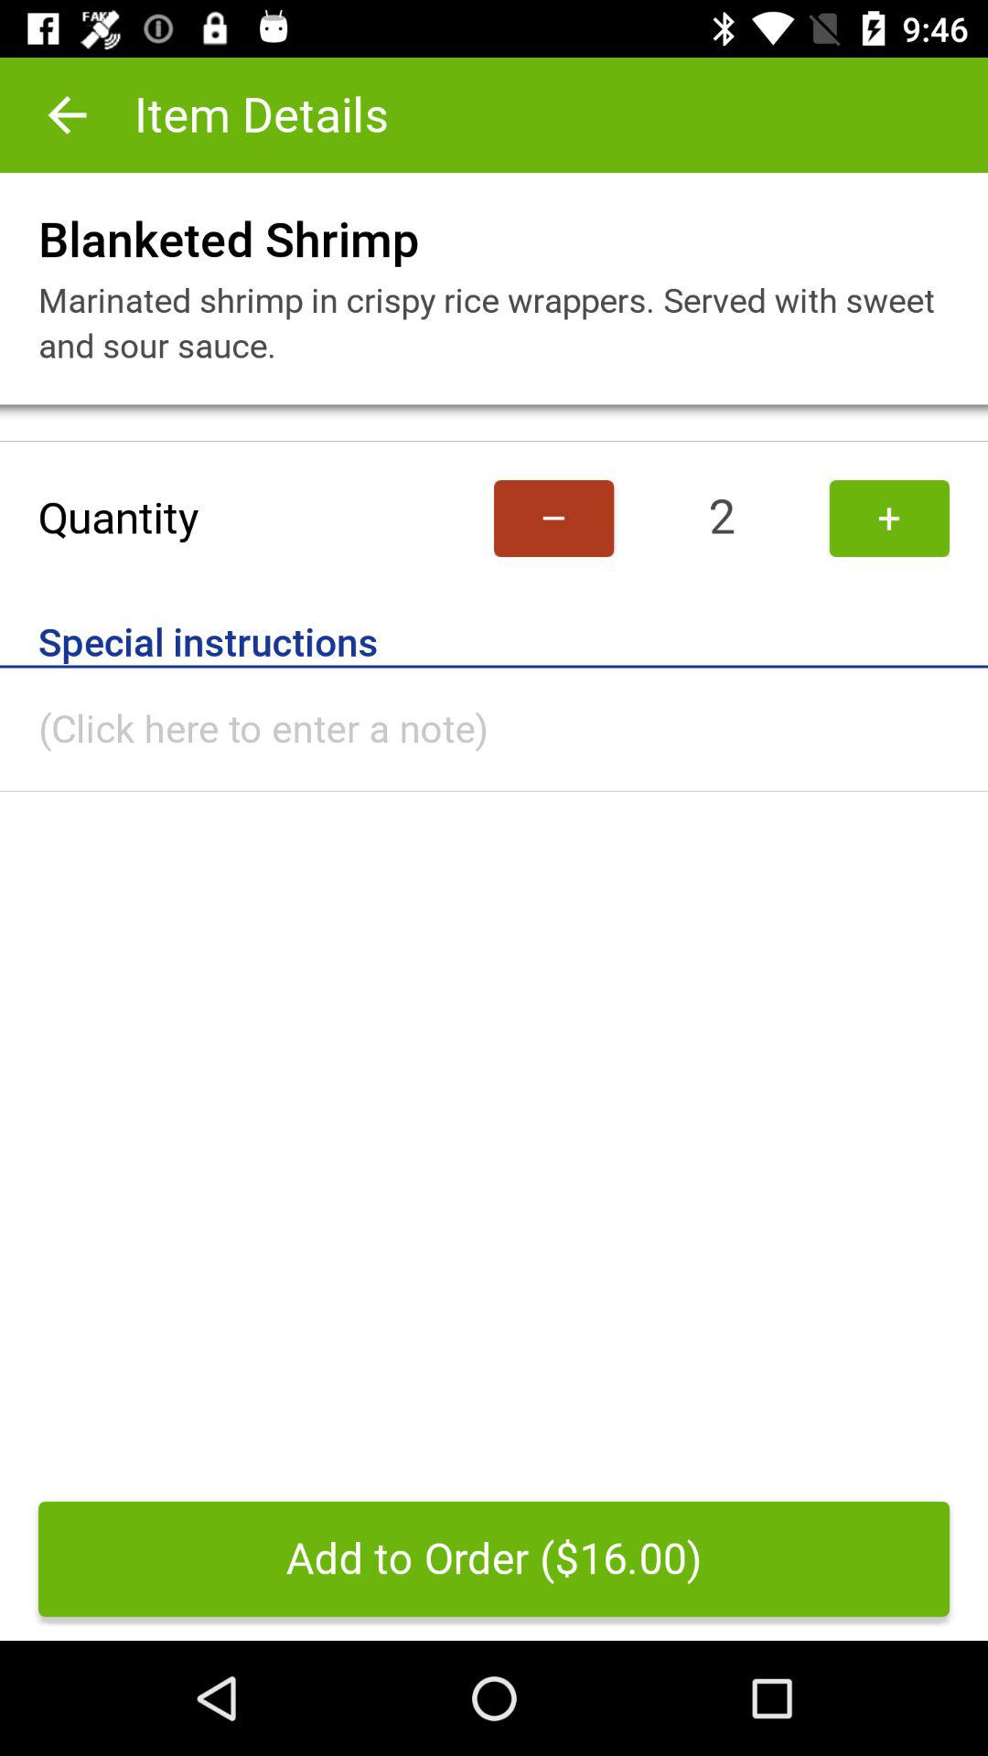  I want to click on jump to + item, so click(889, 518).